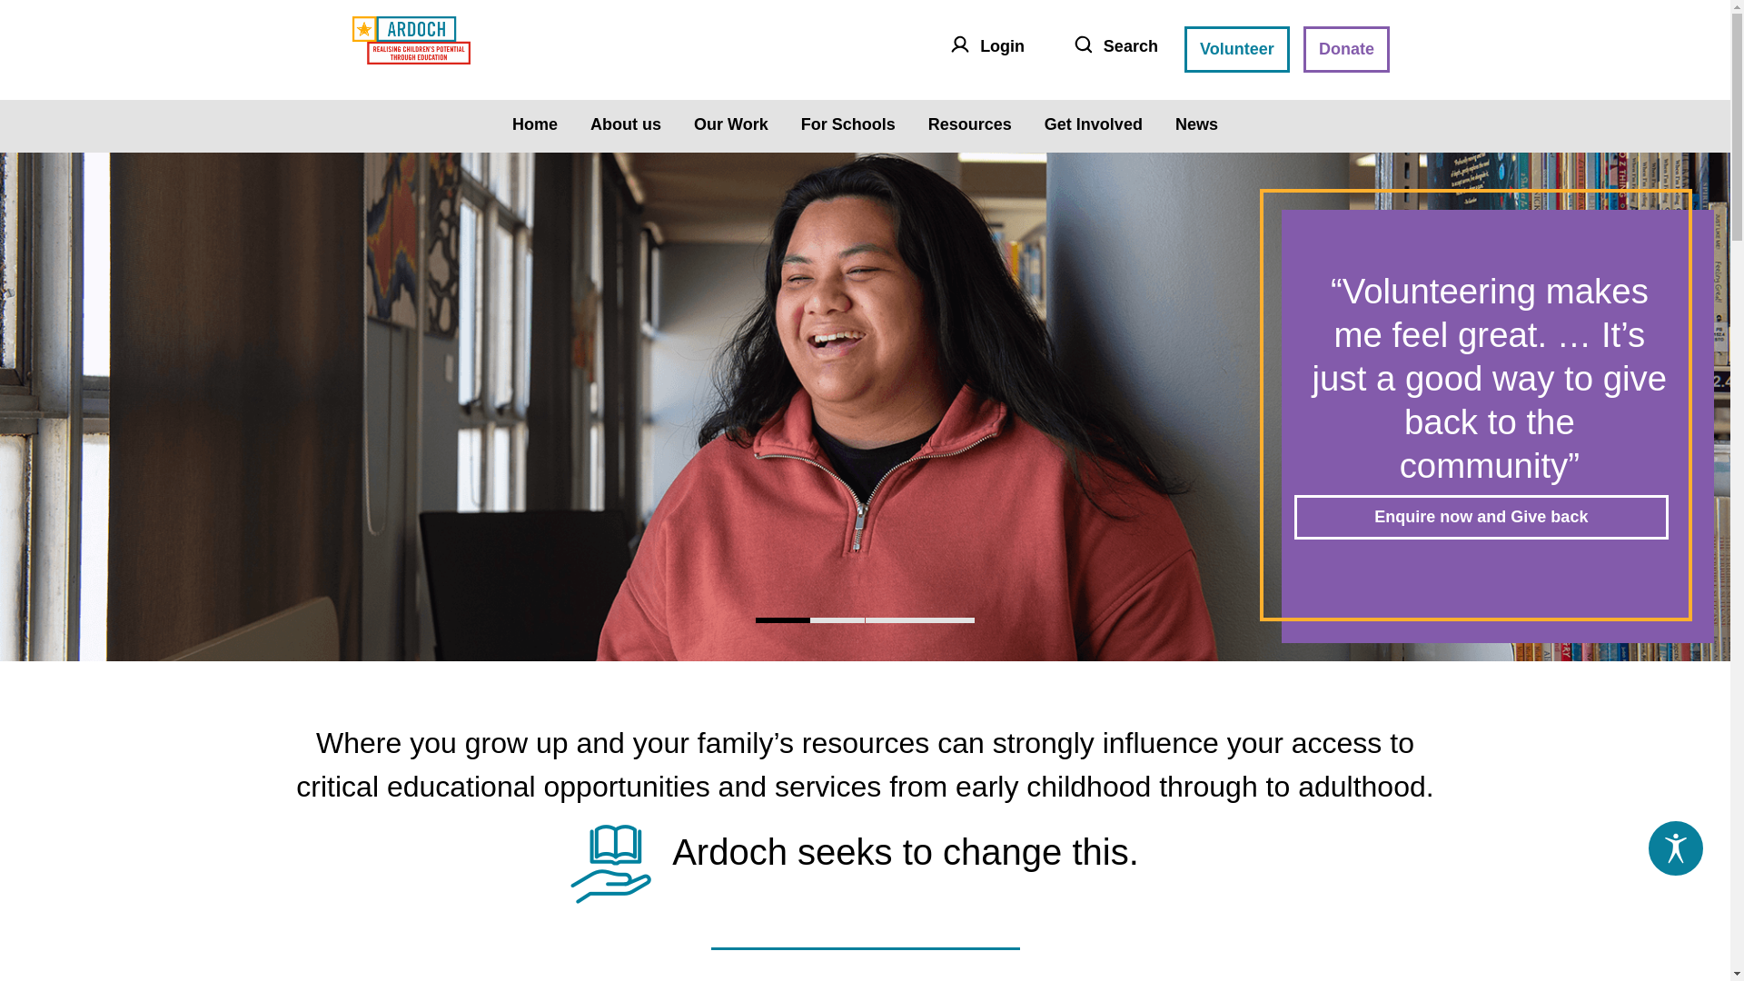  What do you see at coordinates (893, 620) in the screenshot?
I see `Slide of` at bounding box center [893, 620].